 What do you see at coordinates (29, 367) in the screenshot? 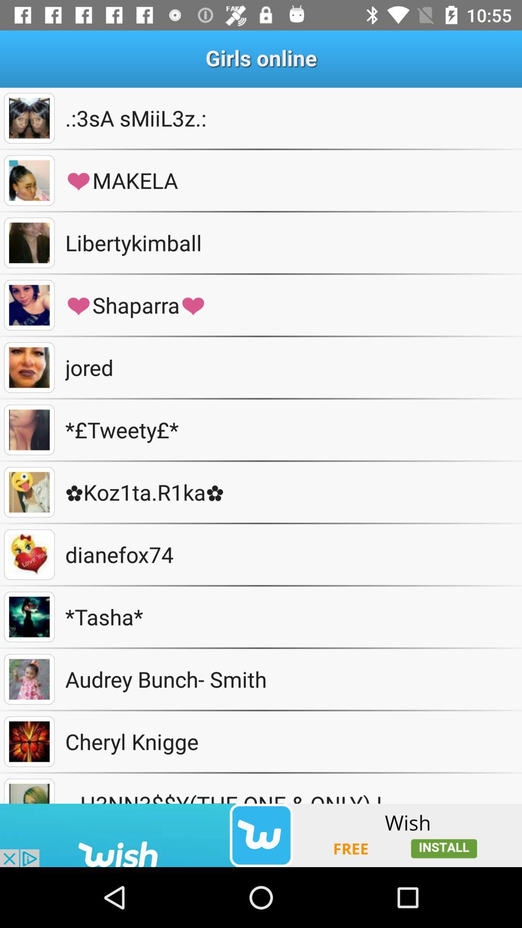
I see `online button` at bounding box center [29, 367].